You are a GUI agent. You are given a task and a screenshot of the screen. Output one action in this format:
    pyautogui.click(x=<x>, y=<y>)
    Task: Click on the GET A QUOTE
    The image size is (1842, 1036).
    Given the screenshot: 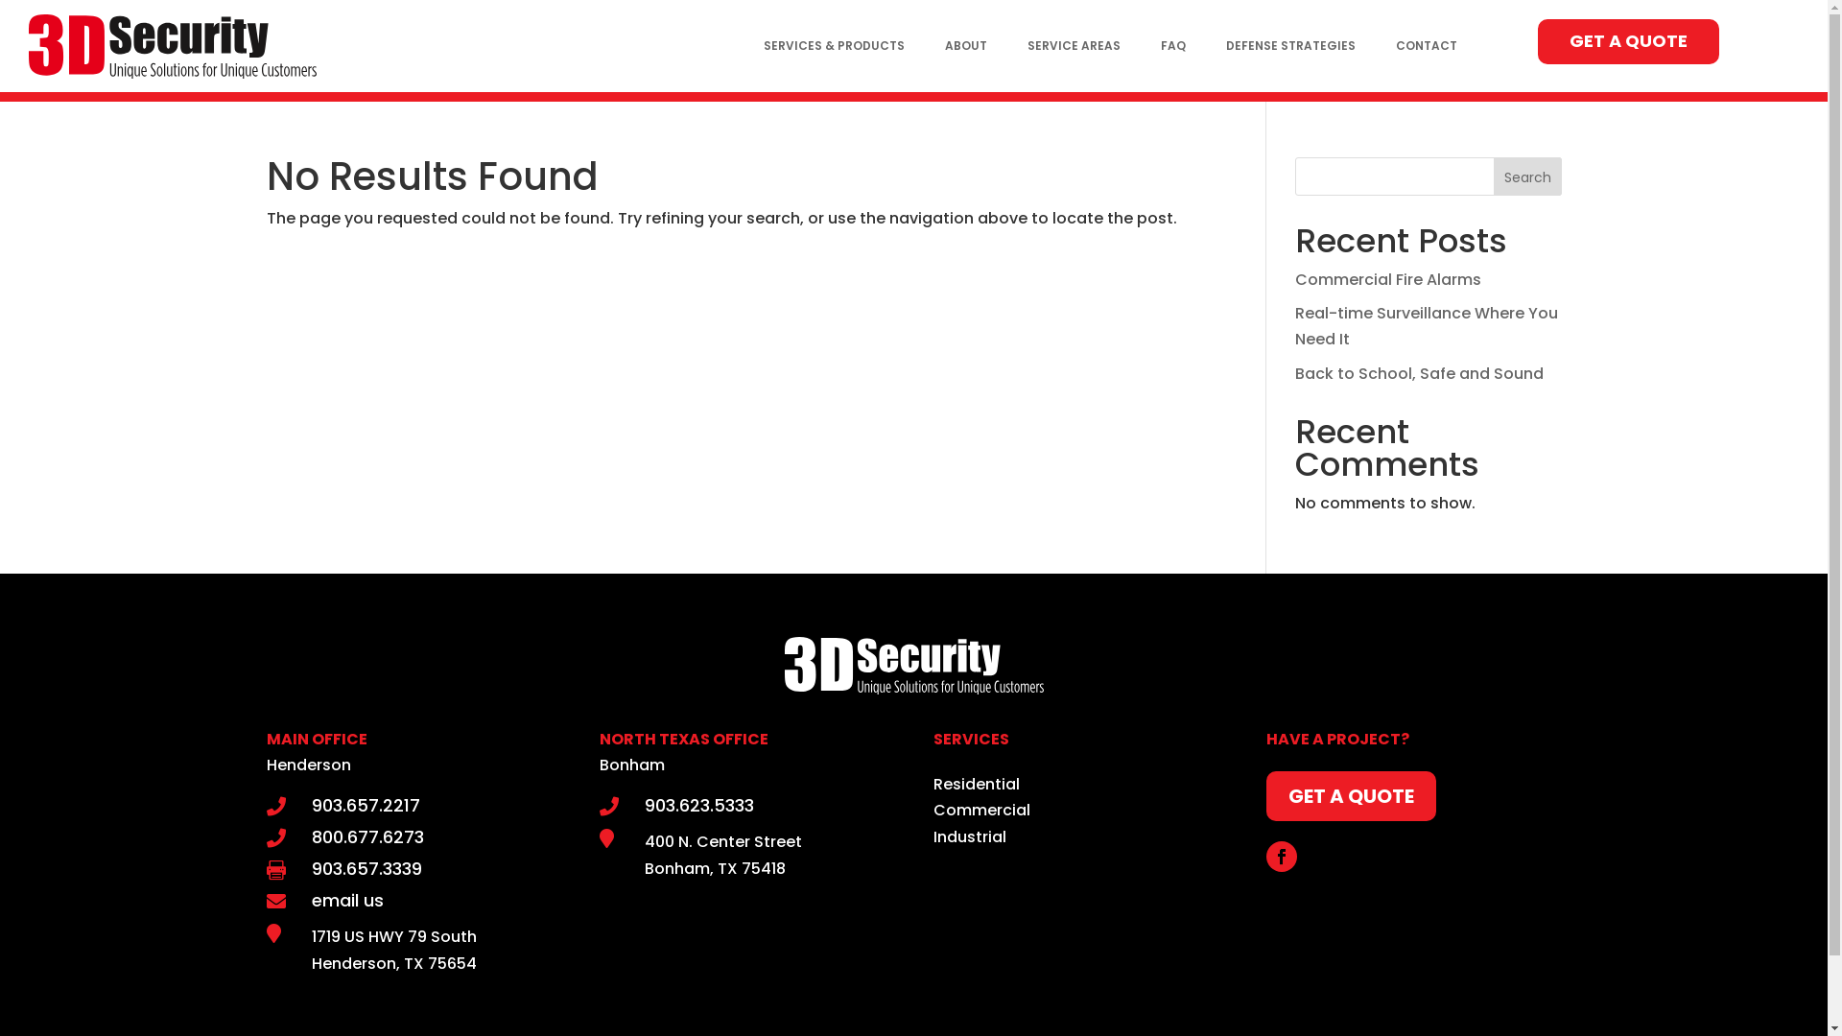 What is the action you would take?
    pyautogui.click(x=1351, y=796)
    